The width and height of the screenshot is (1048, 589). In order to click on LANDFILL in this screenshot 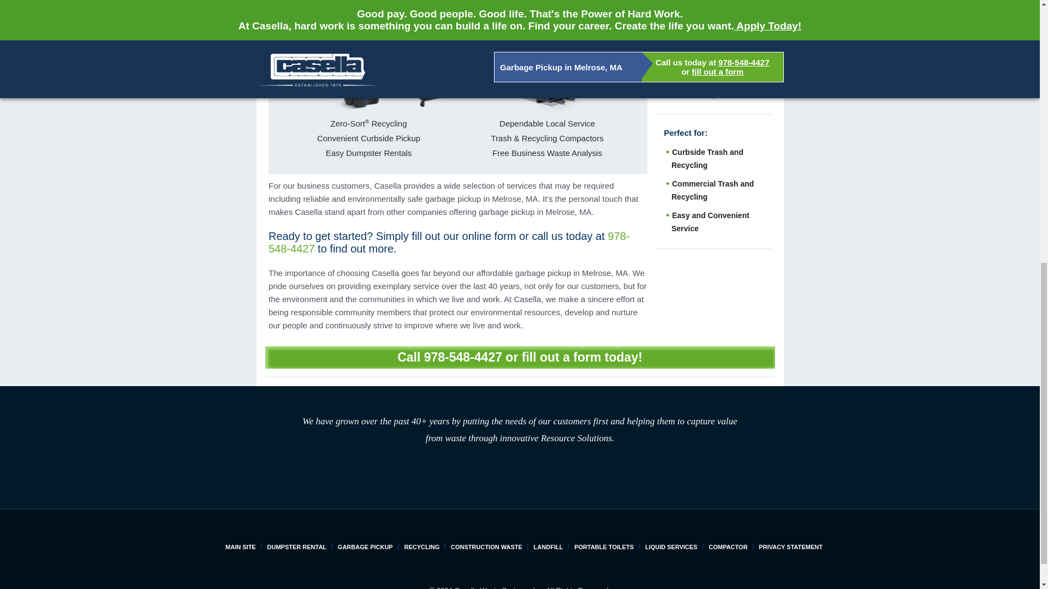, I will do `click(548, 546)`.